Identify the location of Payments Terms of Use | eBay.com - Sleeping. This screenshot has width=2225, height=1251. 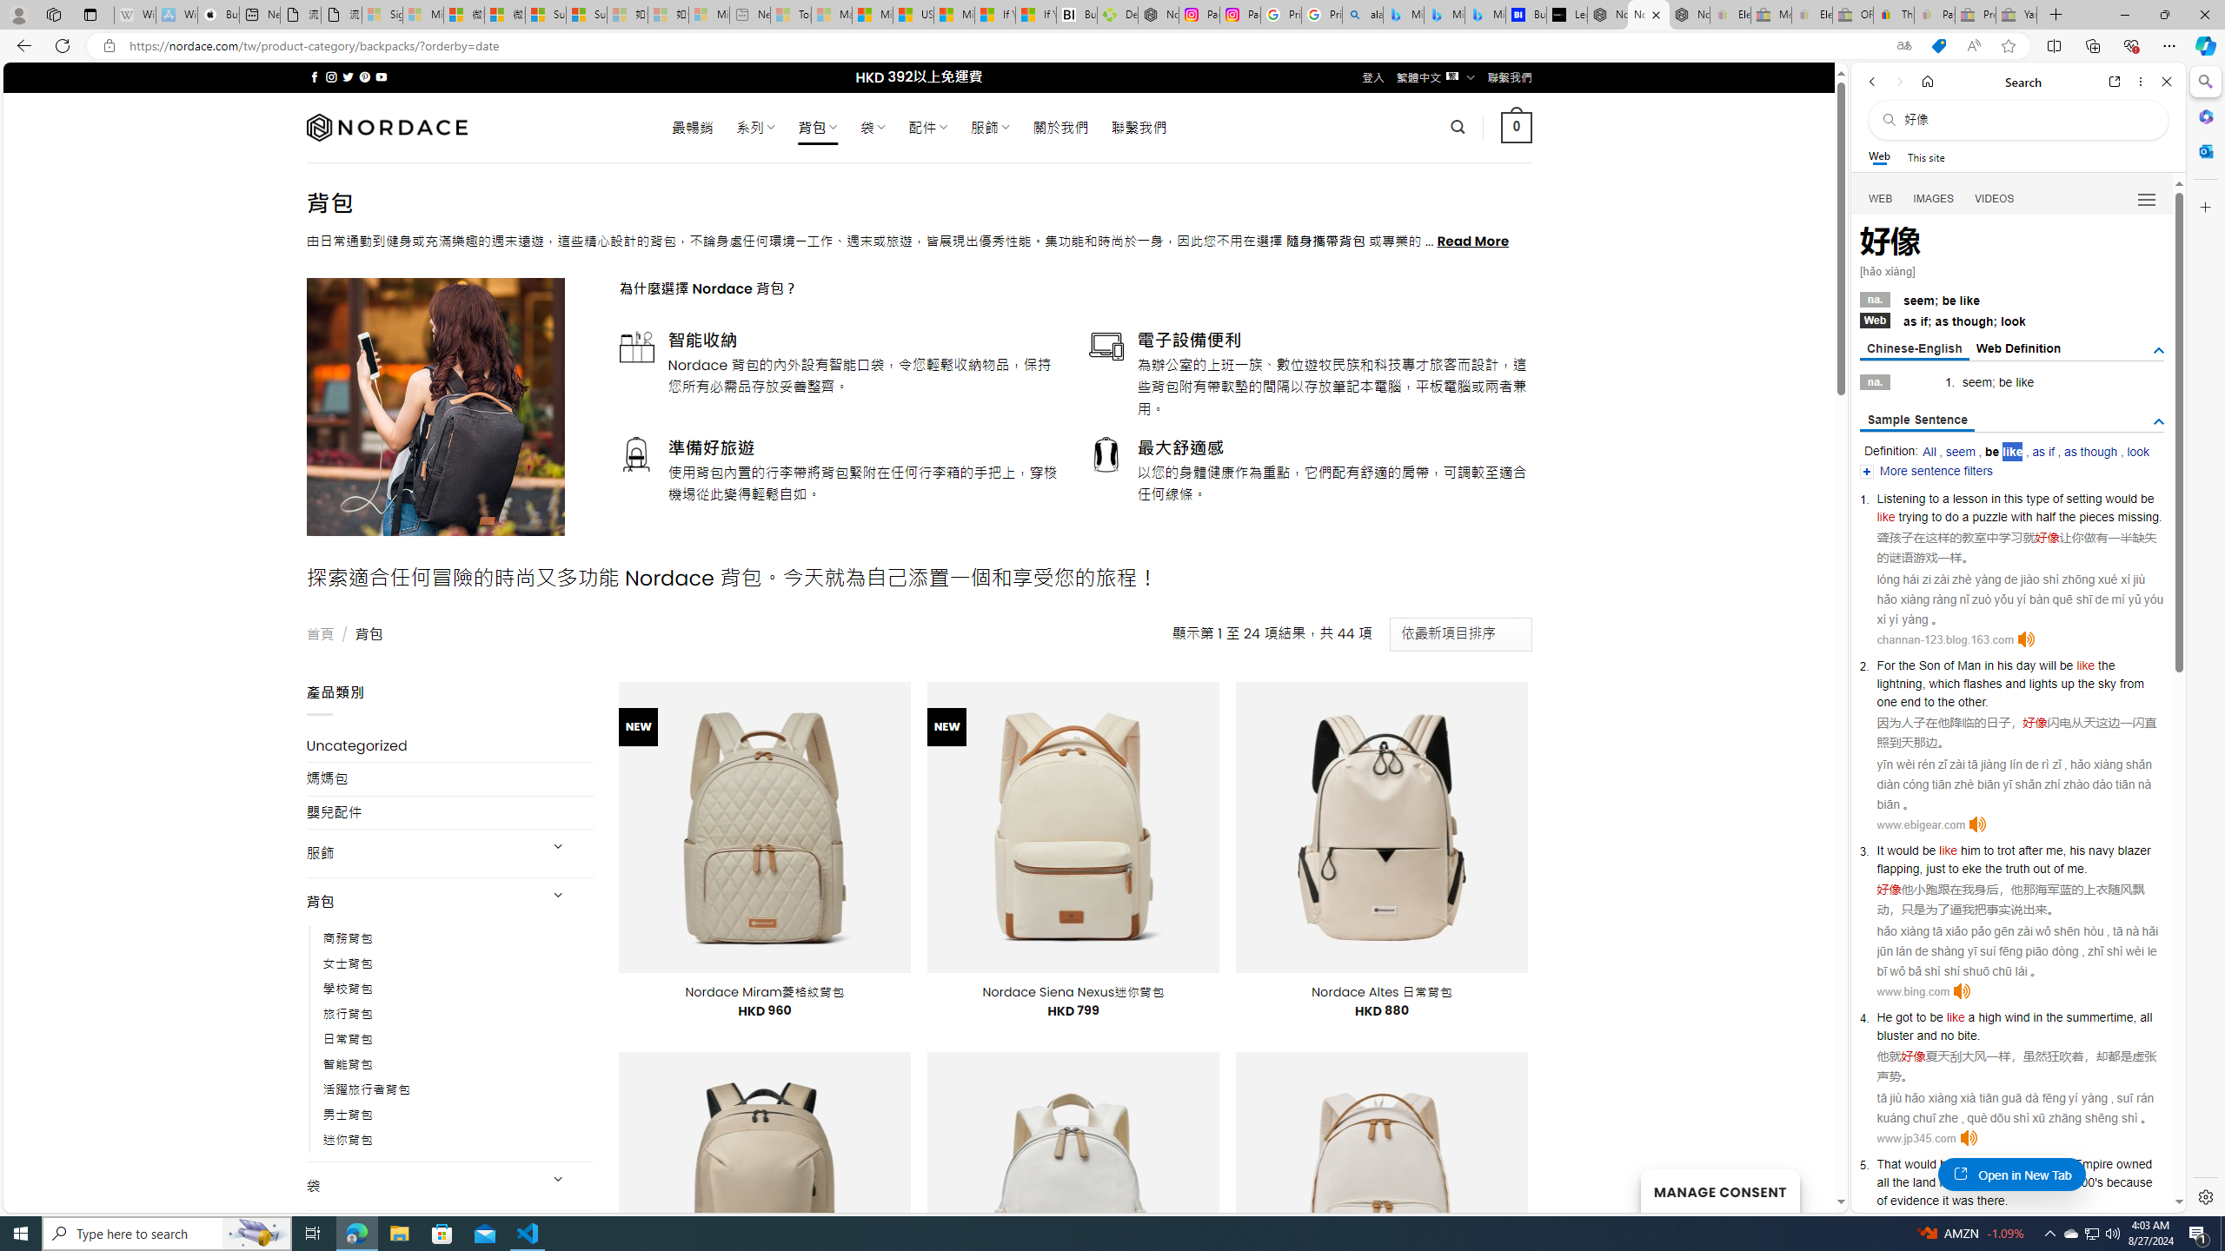
(1934, 15).